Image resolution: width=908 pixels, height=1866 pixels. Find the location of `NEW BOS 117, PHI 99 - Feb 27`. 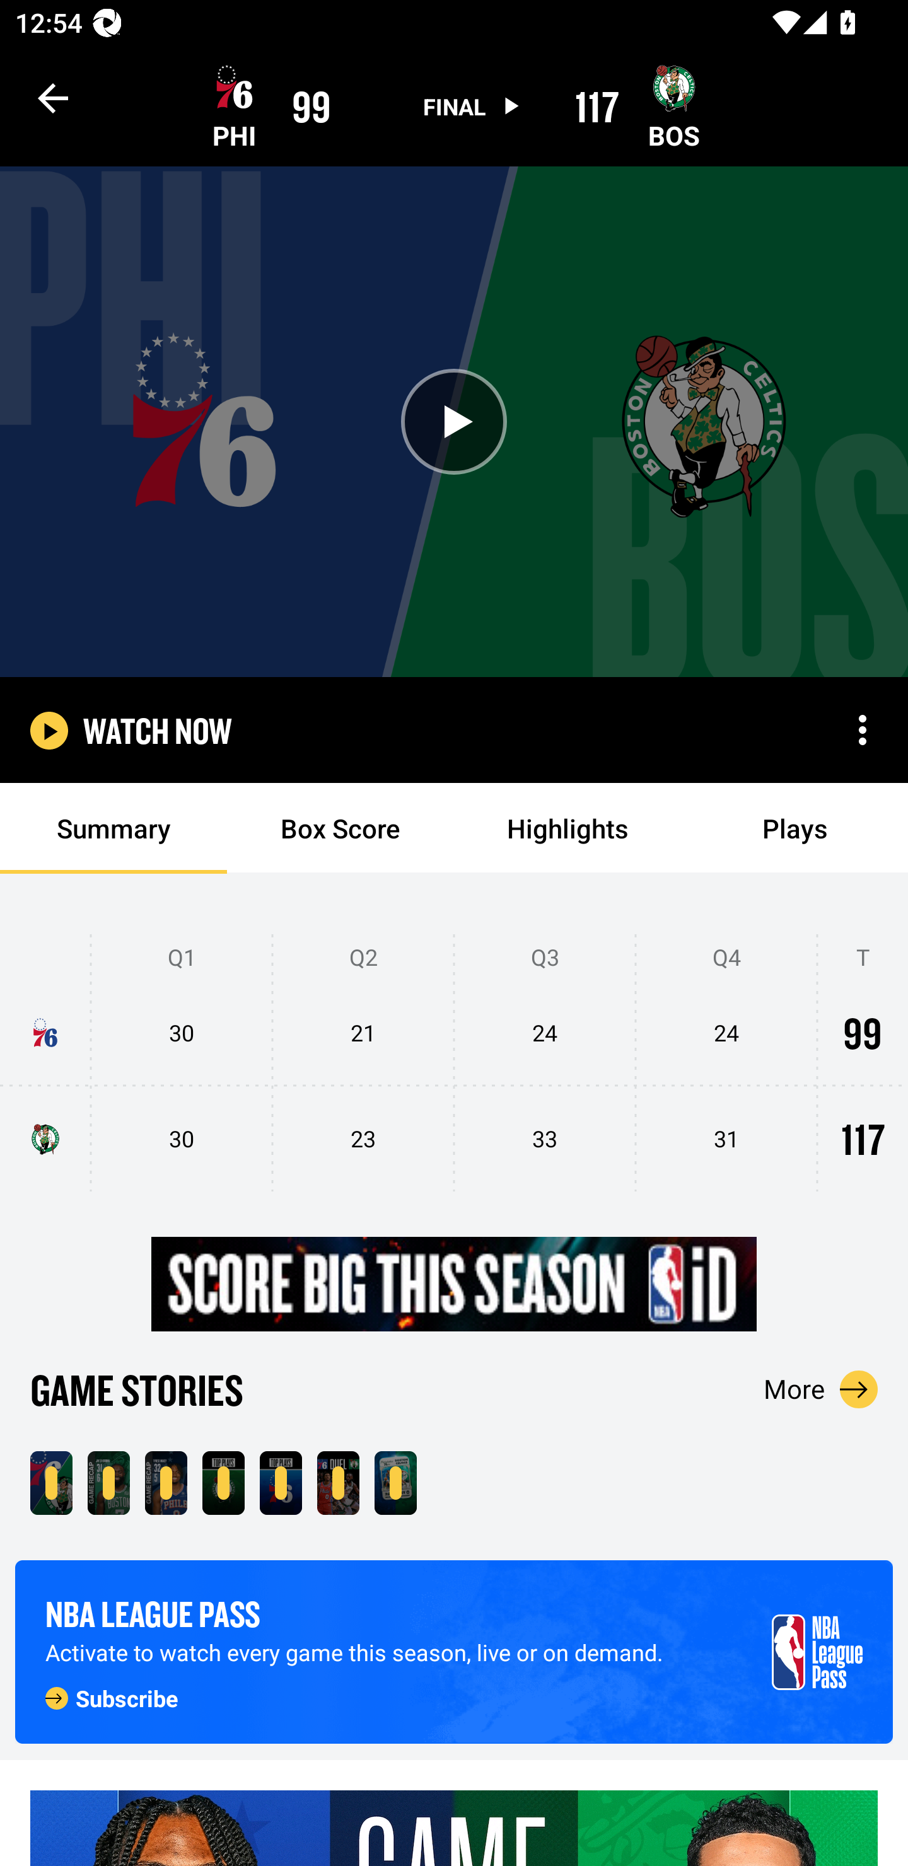

NEW BOS 117, PHI 99 - Feb 27 is located at coordinates (51, 1483).